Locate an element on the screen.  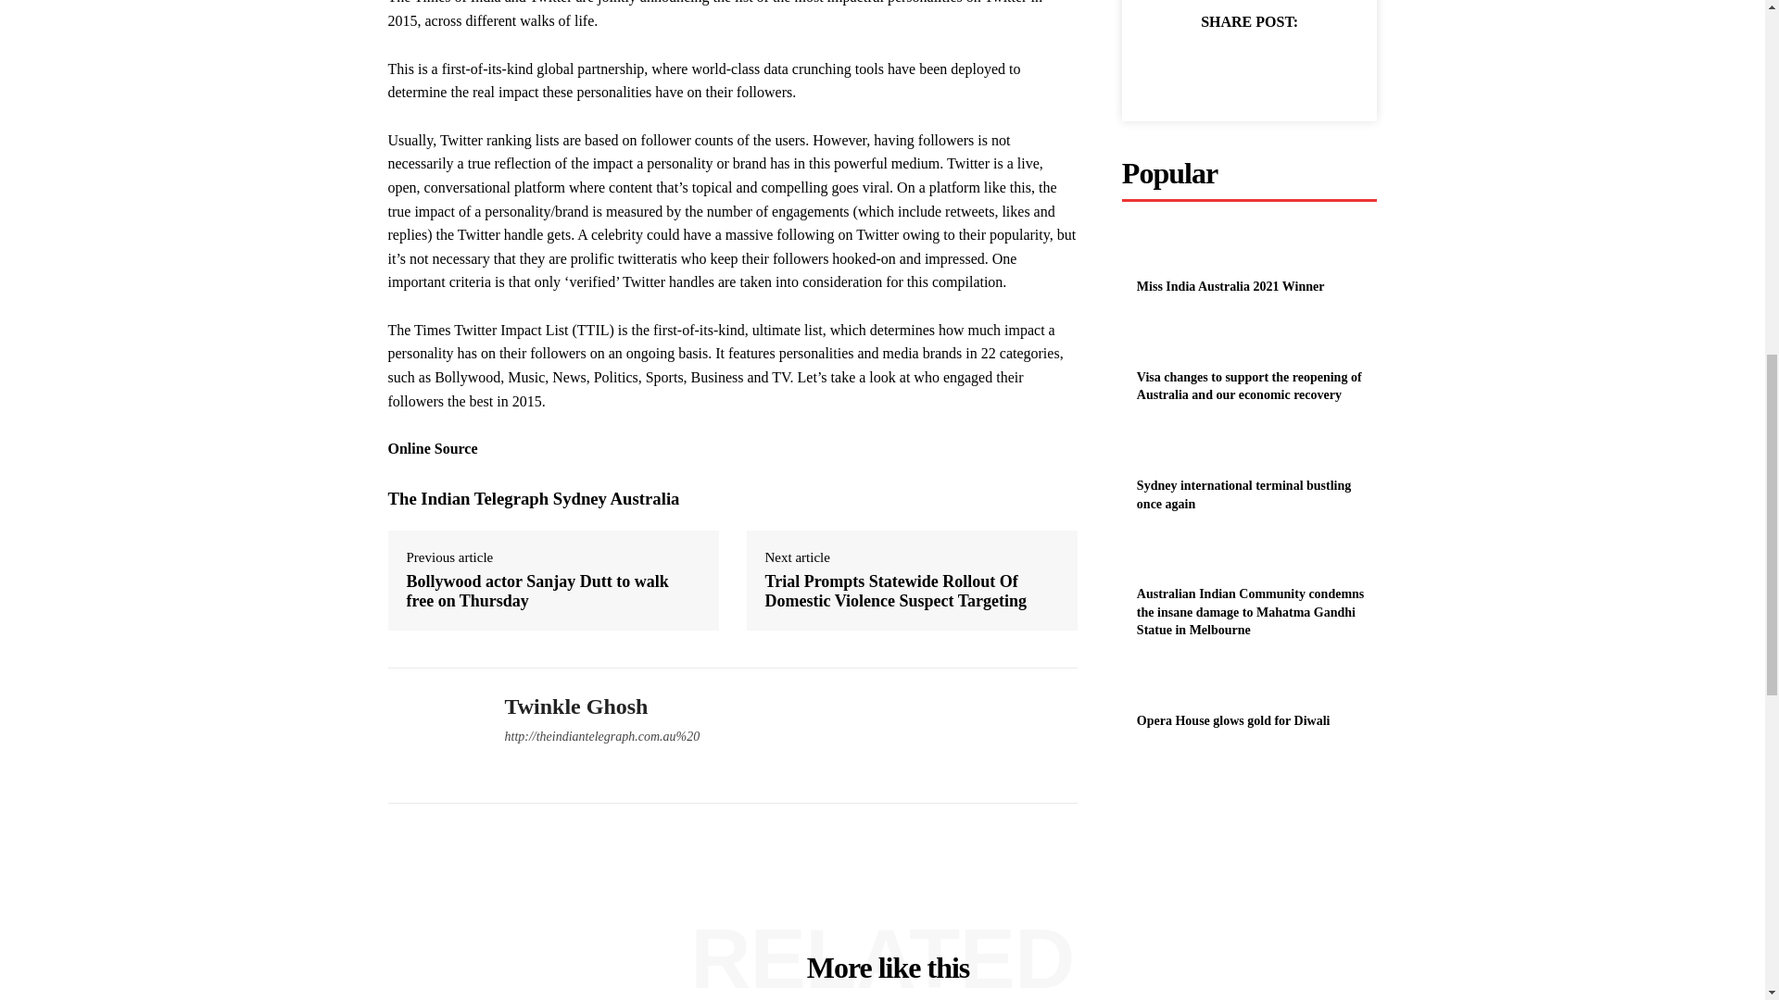
Miss India Australia 2021 Winner is located at coordinates (1230, 287).